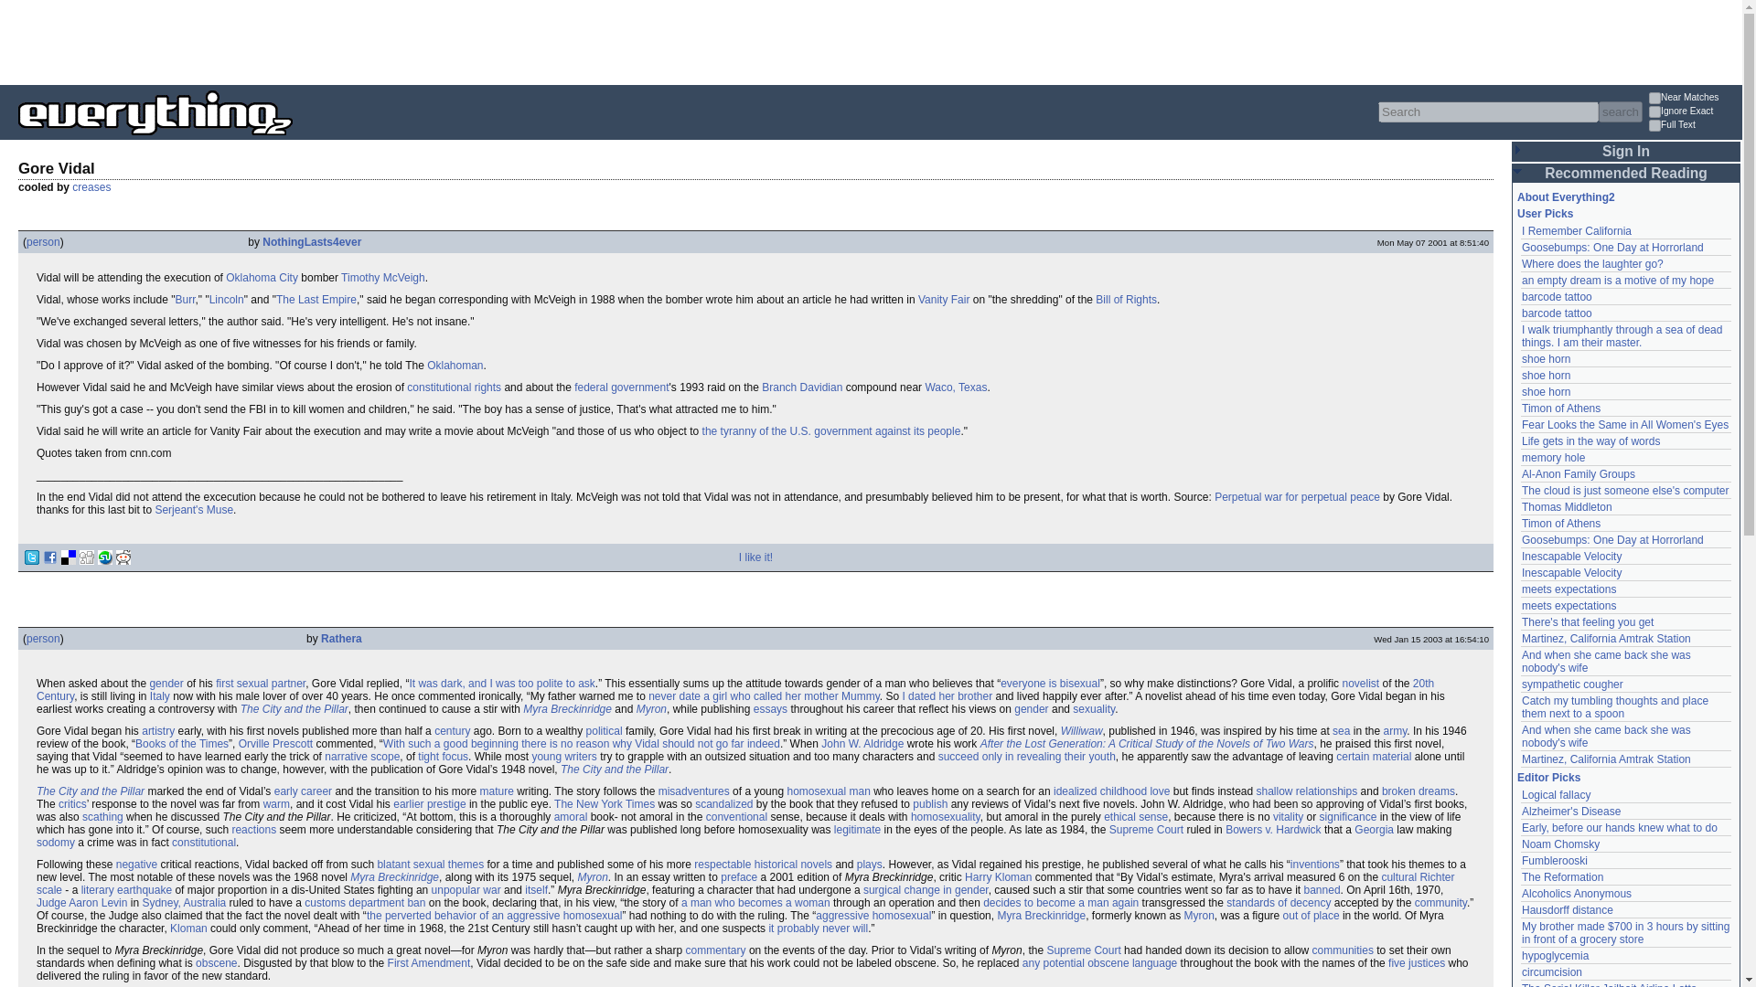  I want to click on Bill of Rights, so click(1127, 299).